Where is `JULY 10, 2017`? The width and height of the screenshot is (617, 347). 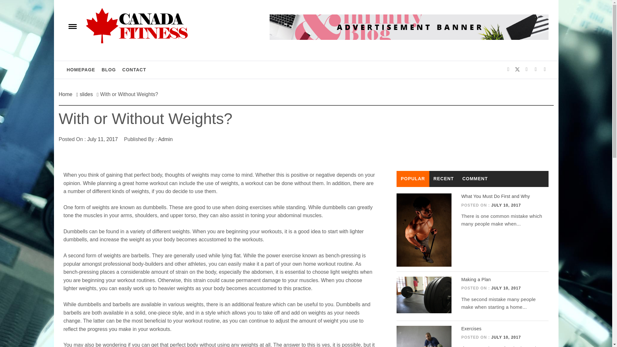
JULY 10, 2017 is located at coordinates (506, 288).